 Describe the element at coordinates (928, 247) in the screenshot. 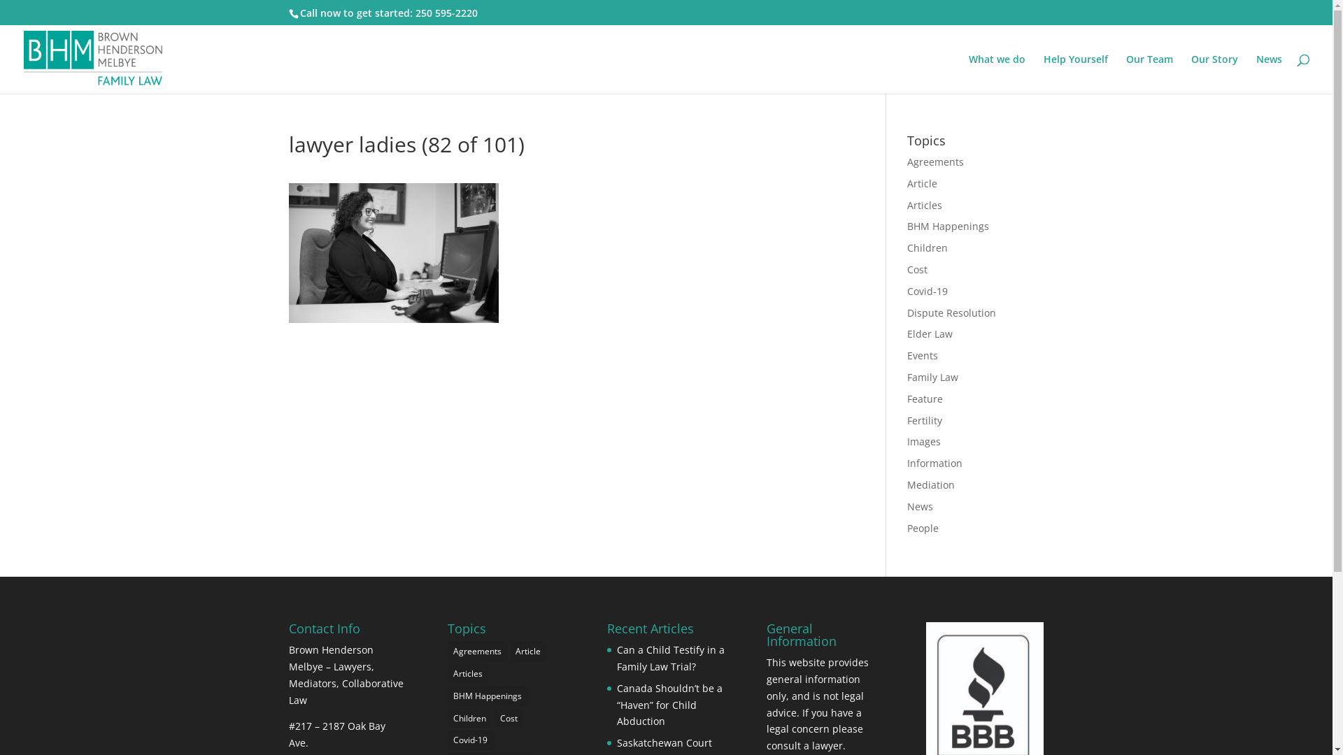

I see `Children` at that location.